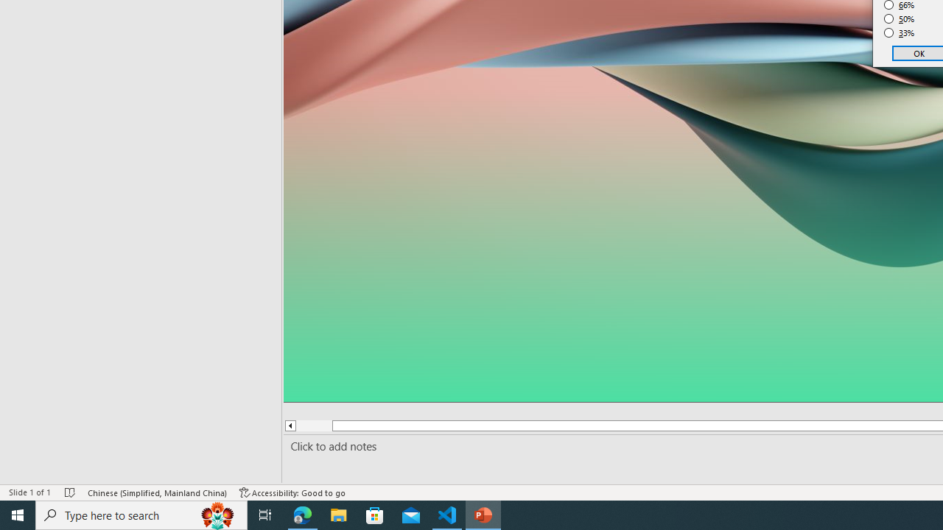 The width and height of the screenshot is (943, 530). What do you see at coordinates (447, 515) in the screenshot?
I see `Visual Studio Code - 1 running window` at bounding box center [447, 515].